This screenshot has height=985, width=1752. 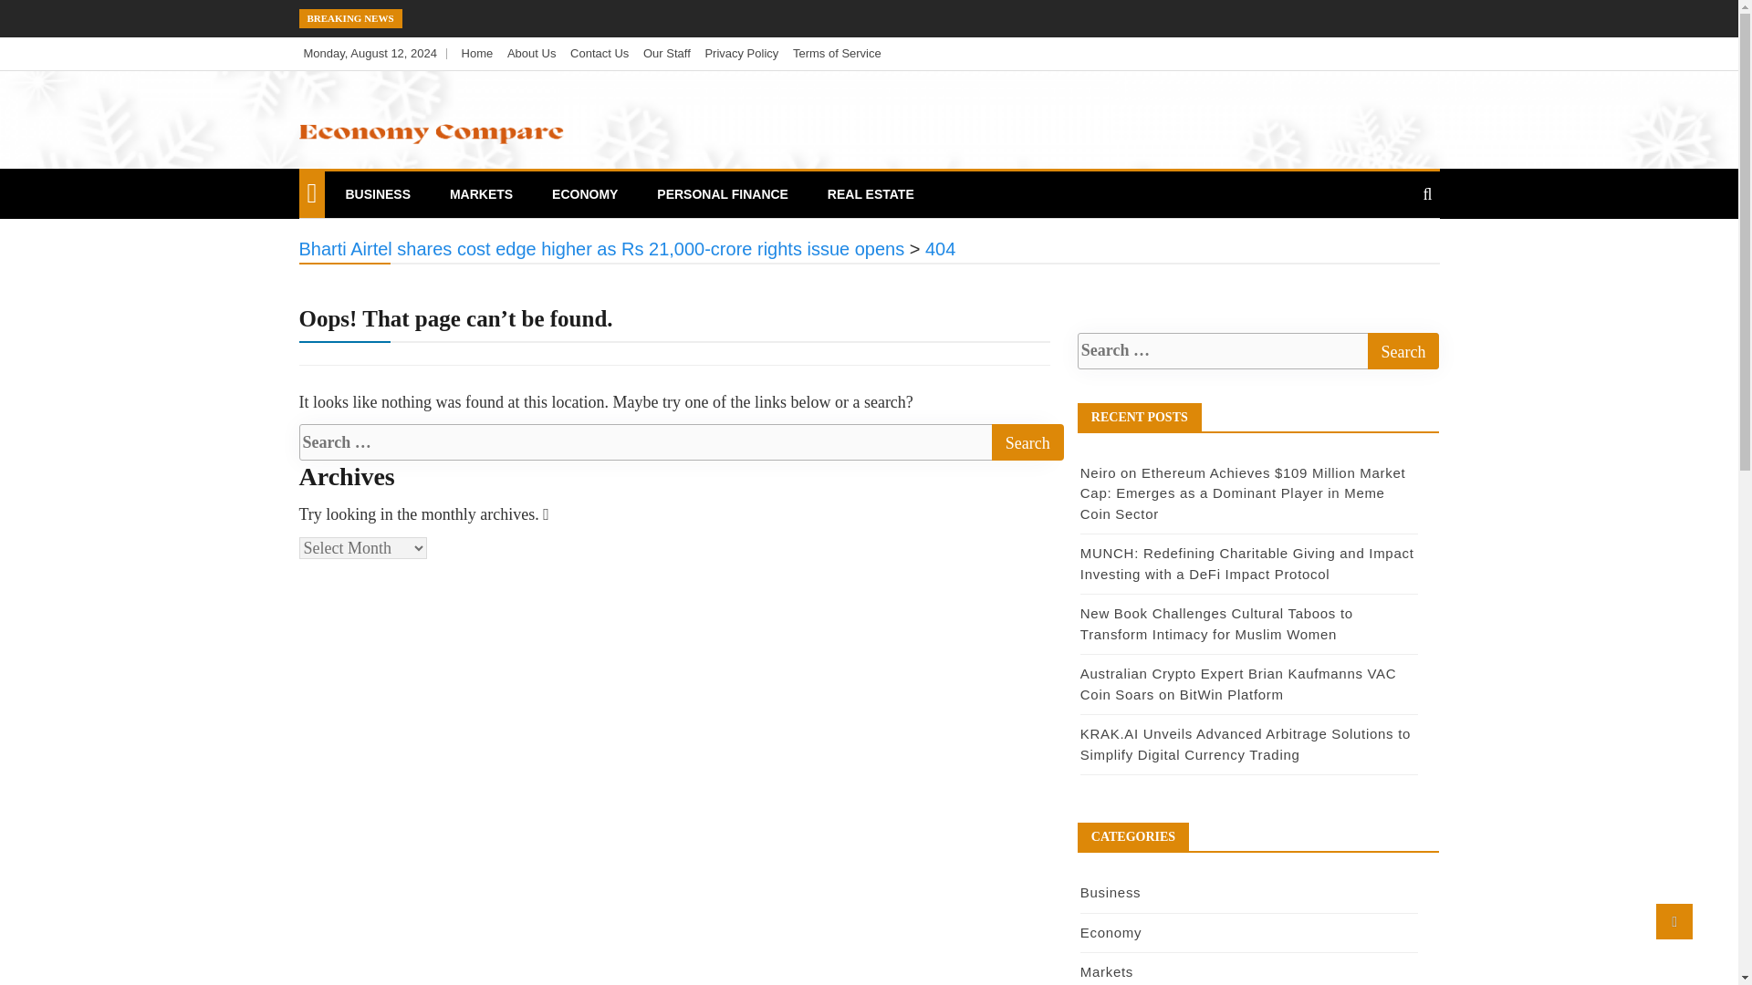 What do you see at coordinates (1110, 892) in the screenshot?
I see `Business` at bounding box center [1110, 892].